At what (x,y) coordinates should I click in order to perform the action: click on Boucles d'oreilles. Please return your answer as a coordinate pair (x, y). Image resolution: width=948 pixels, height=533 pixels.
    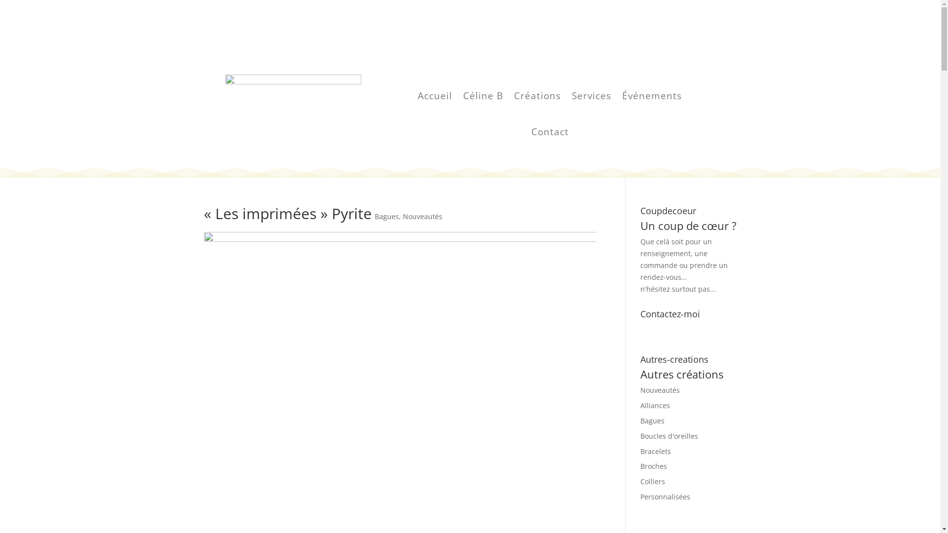
    Looking at the image, I should click on (670, 436).